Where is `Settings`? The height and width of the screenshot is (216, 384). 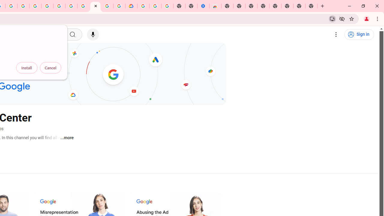 Settings is located at coordinates (336, 34).